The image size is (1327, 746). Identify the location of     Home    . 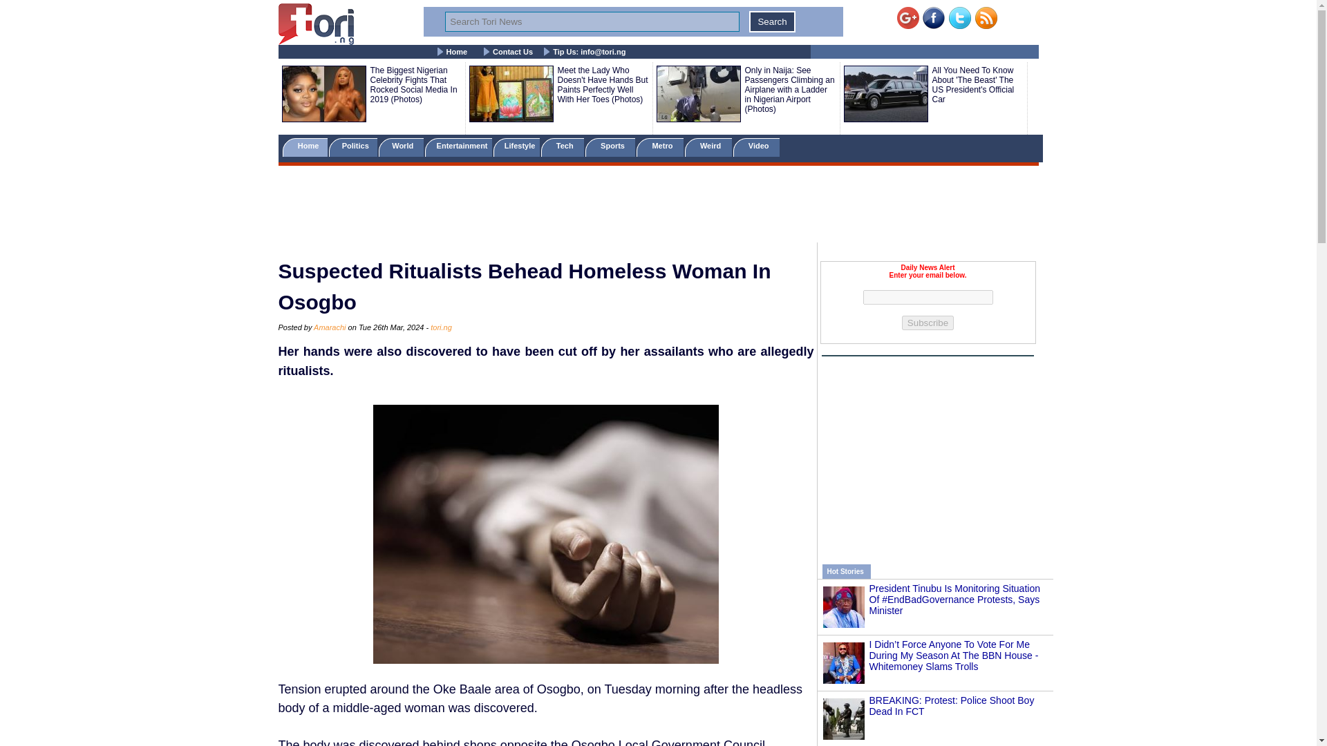
(304, 146).